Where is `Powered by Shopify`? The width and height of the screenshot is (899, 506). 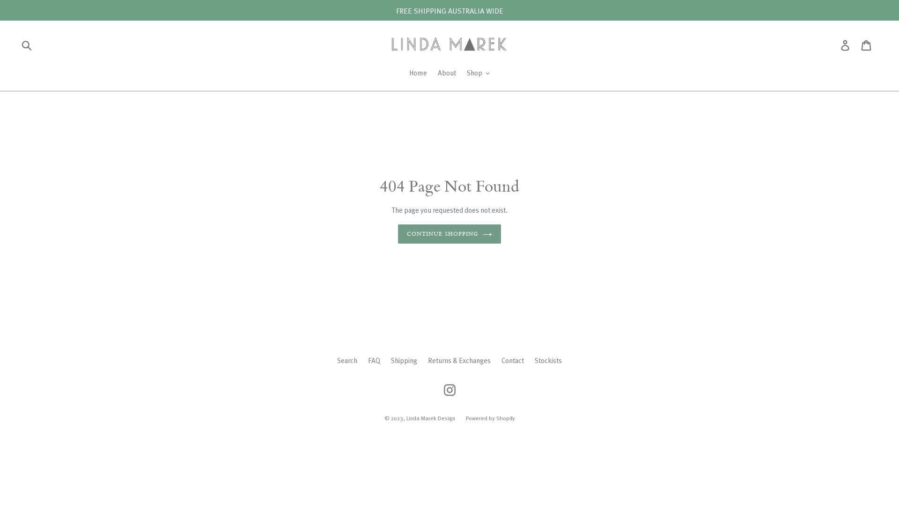
Powered by Shopify is located at coordinates (490, 418).